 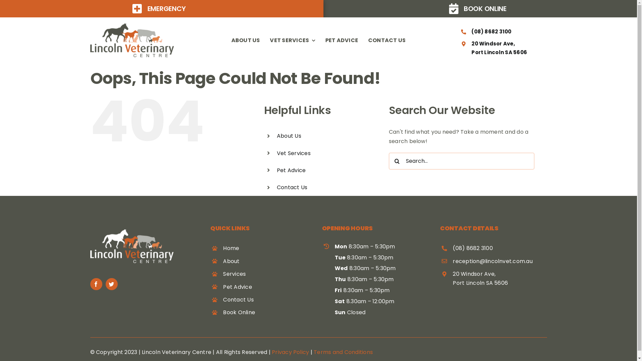 What do you see at coordinates (237, 287) in the screenshot?
I see `Pet Advice` at bounding box center [237, 287].